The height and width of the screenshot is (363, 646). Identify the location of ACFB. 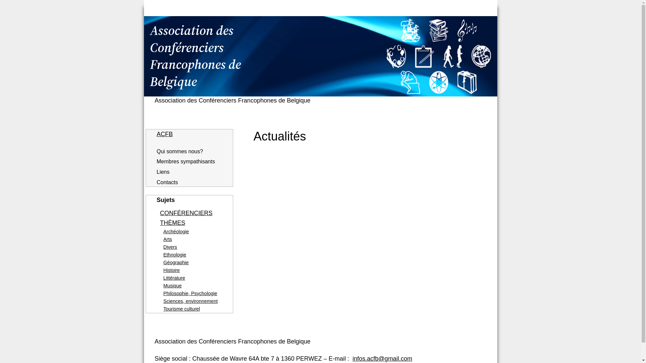
(165, 134).